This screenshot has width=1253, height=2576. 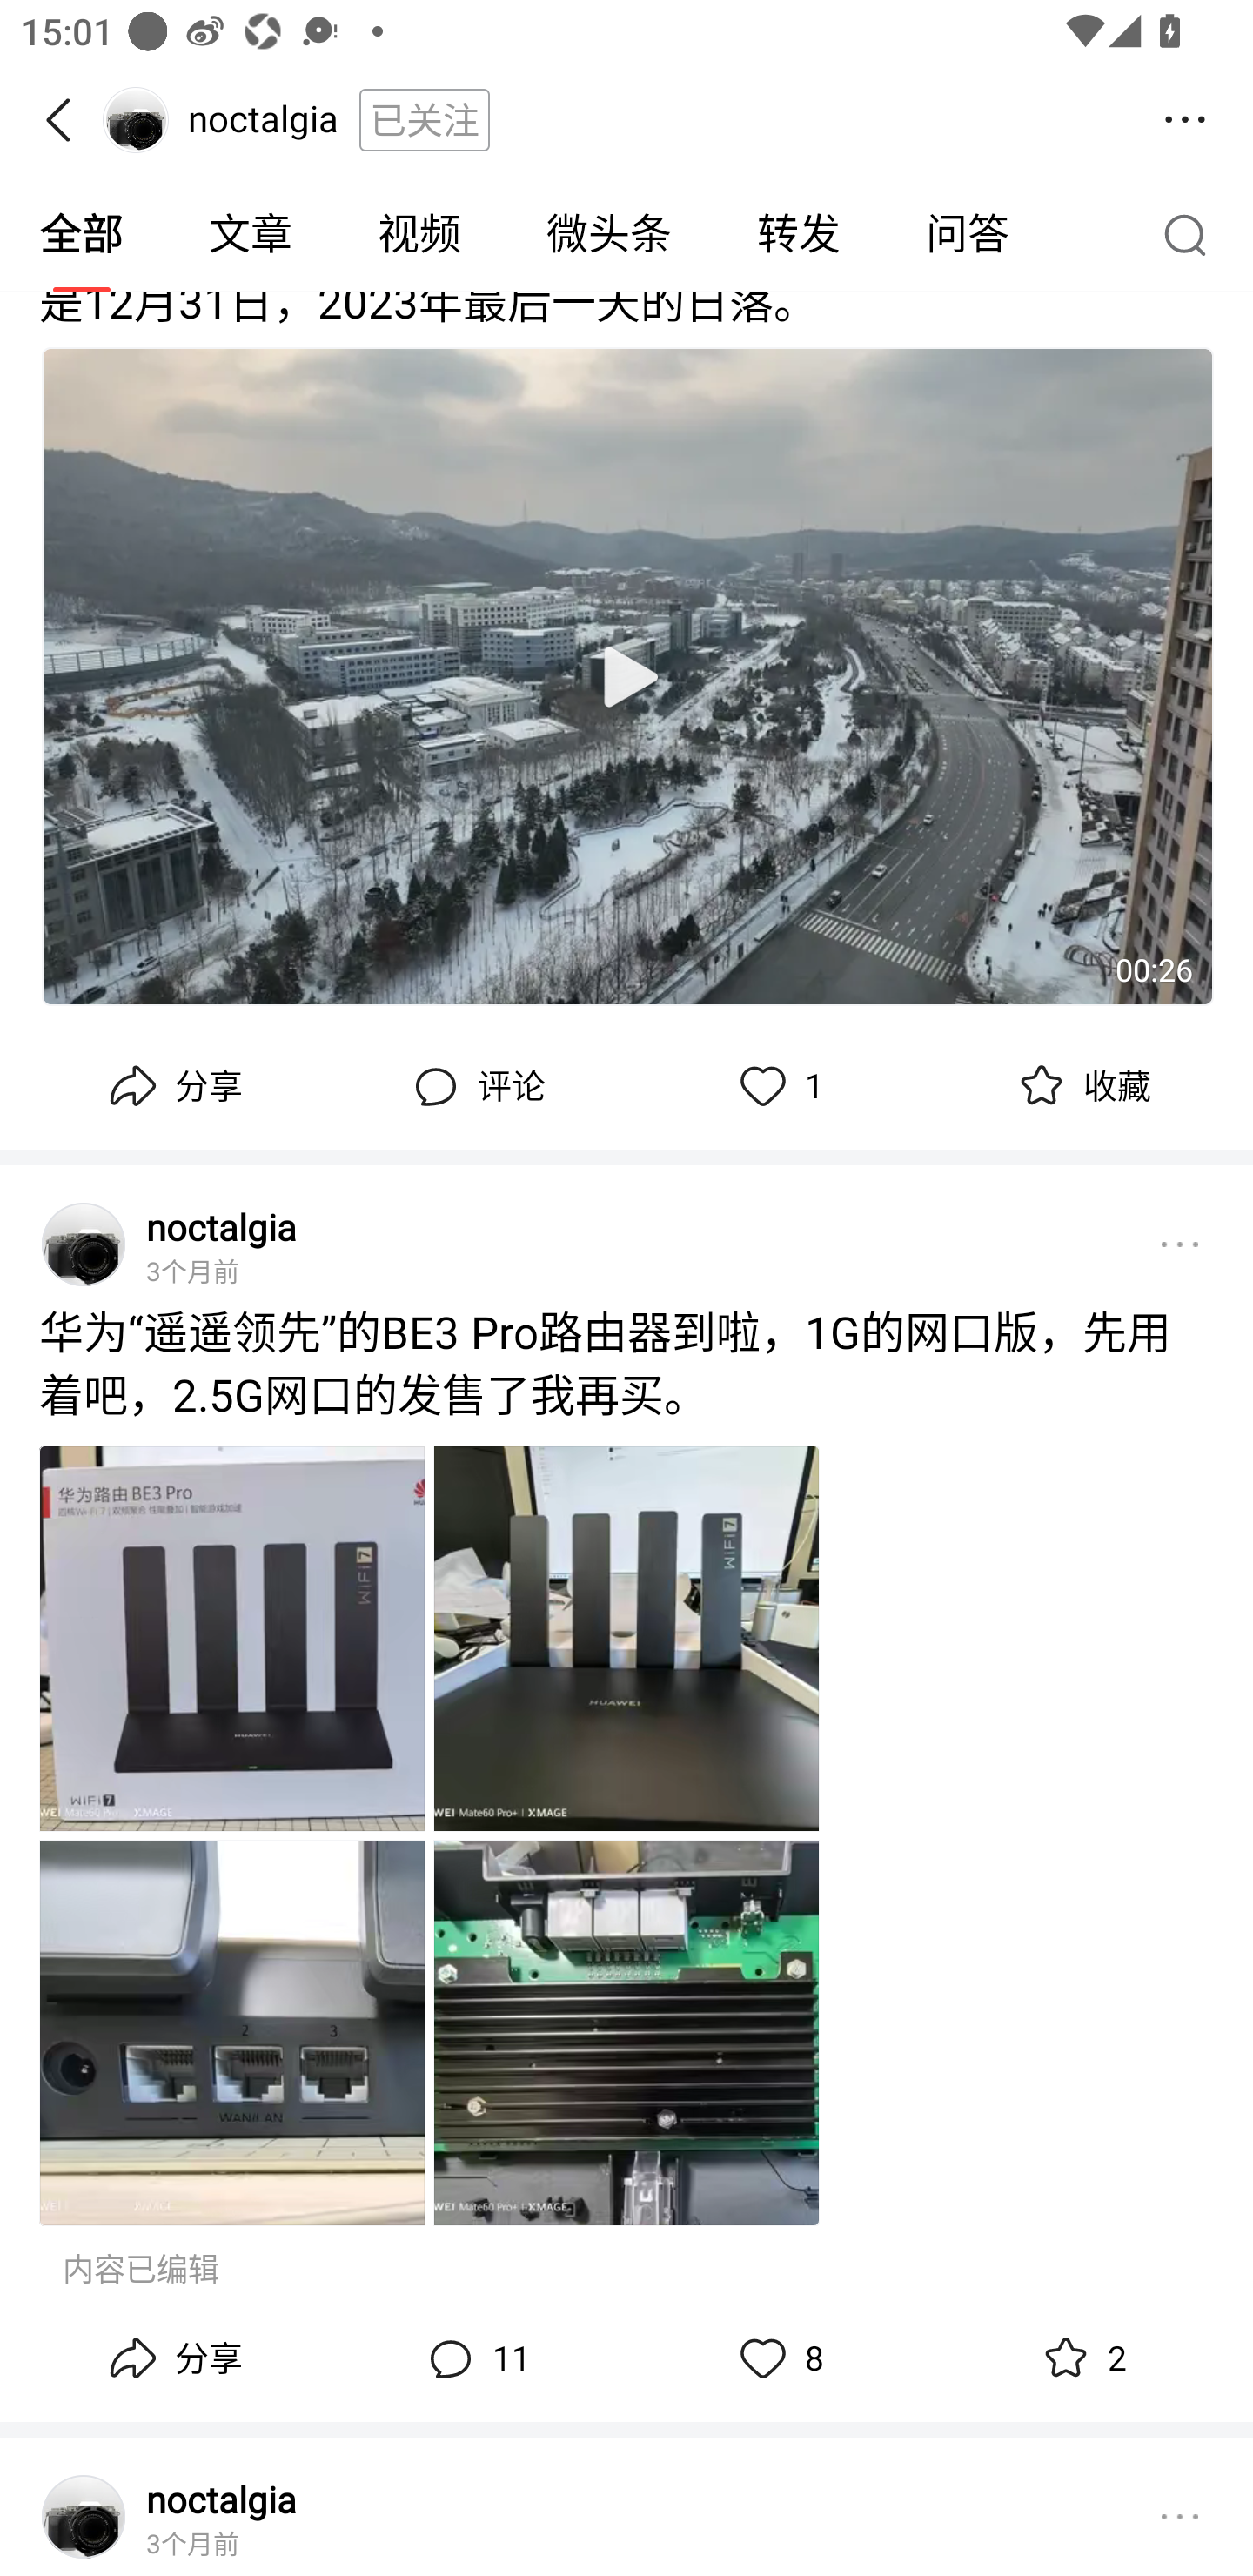 What do you see at coordinates (475, 1087) in the screenshot?
I see `评论, 评论` at bounding box center [475, 1087].